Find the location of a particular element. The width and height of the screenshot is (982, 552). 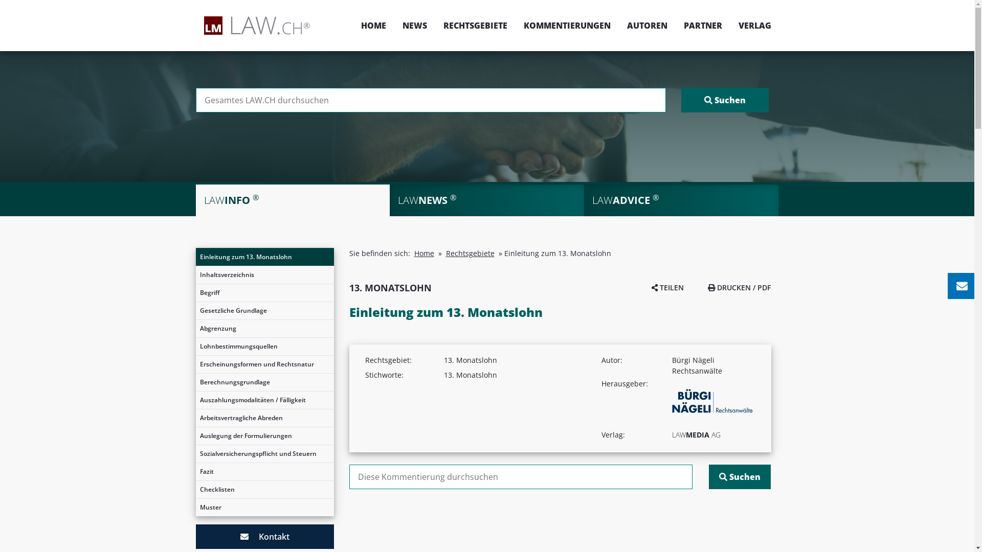

    Kontakt is located at coordinates (264, 537).